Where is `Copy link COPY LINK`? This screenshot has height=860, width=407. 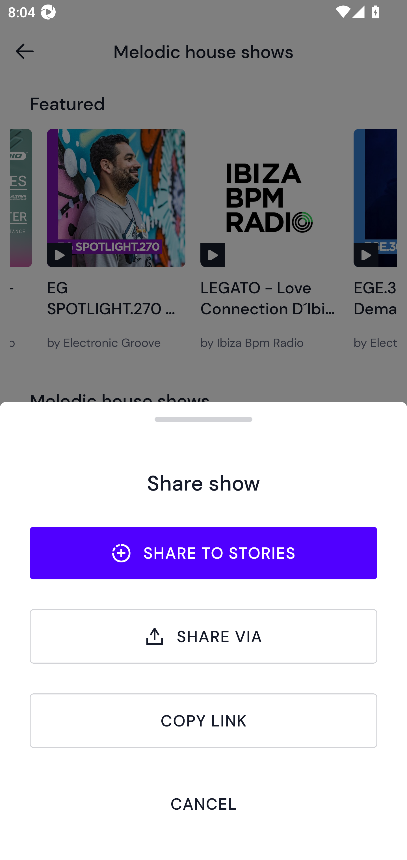 Copy link COPY LINK is located at coordinates (203, 721).